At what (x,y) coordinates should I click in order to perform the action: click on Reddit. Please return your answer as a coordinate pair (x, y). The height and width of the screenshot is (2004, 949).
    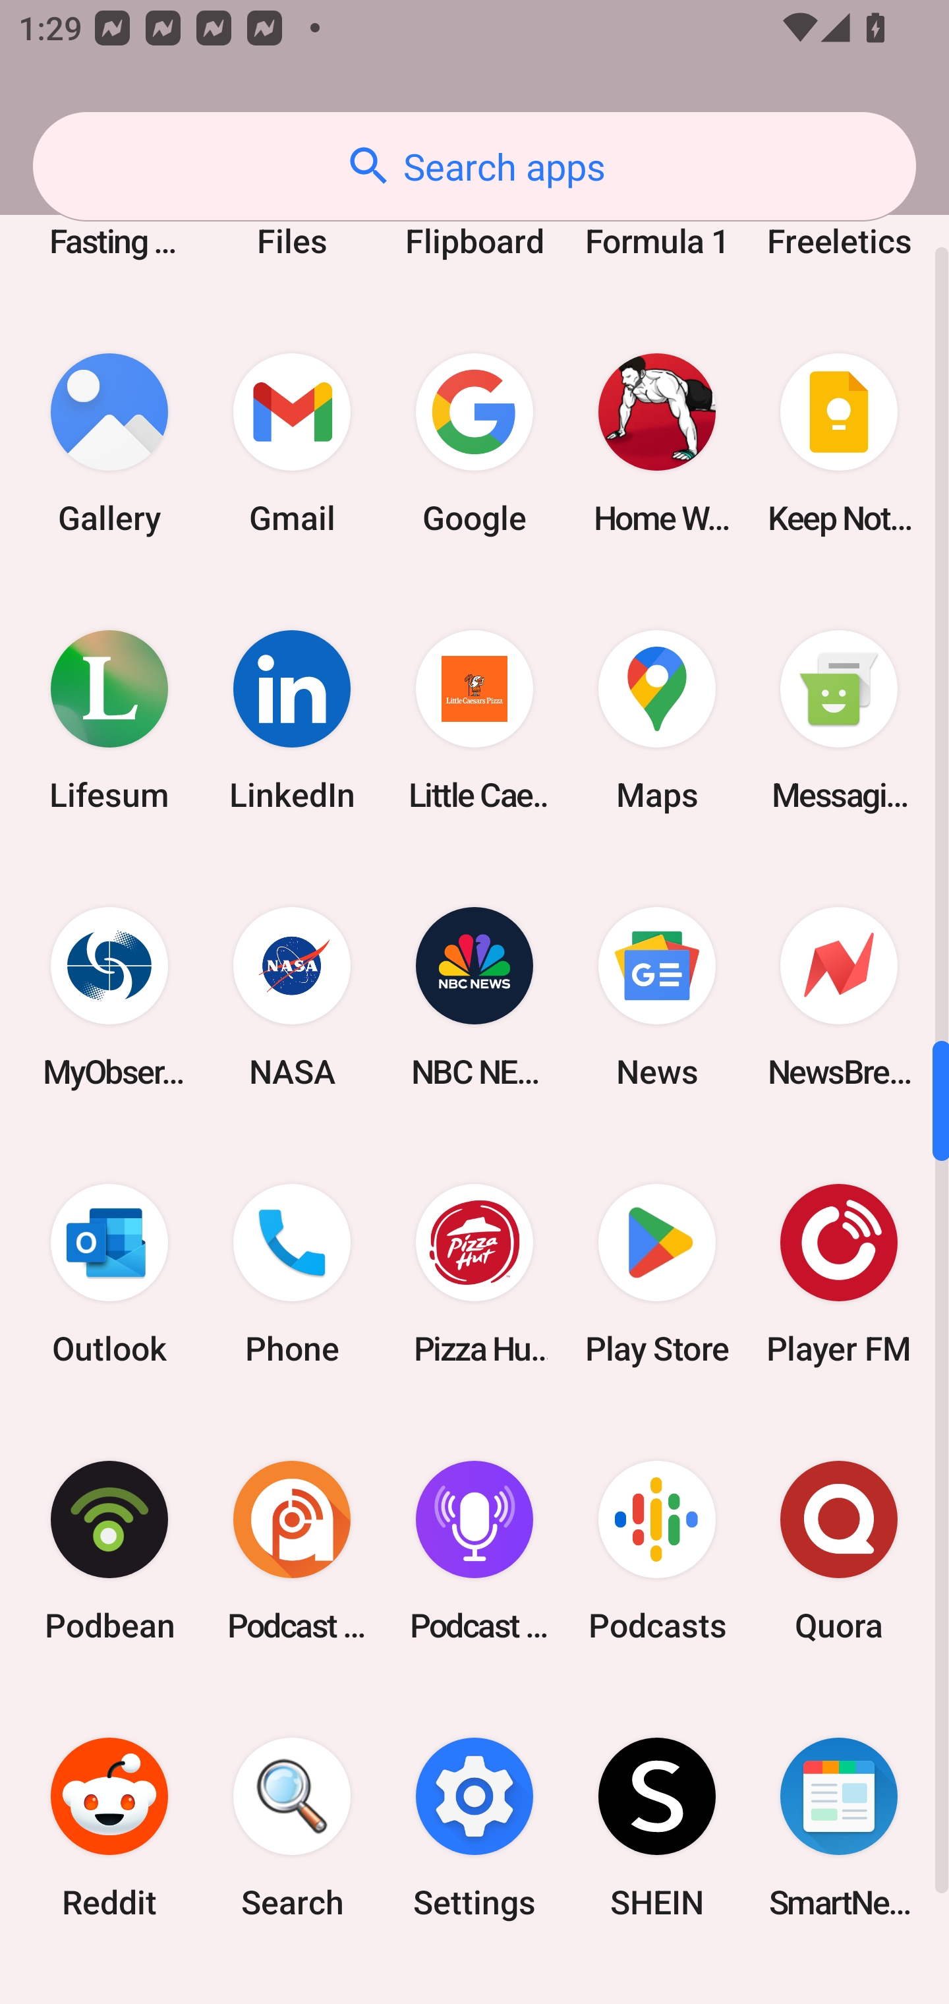
    Looking at the image, I should click on (109, 1827).